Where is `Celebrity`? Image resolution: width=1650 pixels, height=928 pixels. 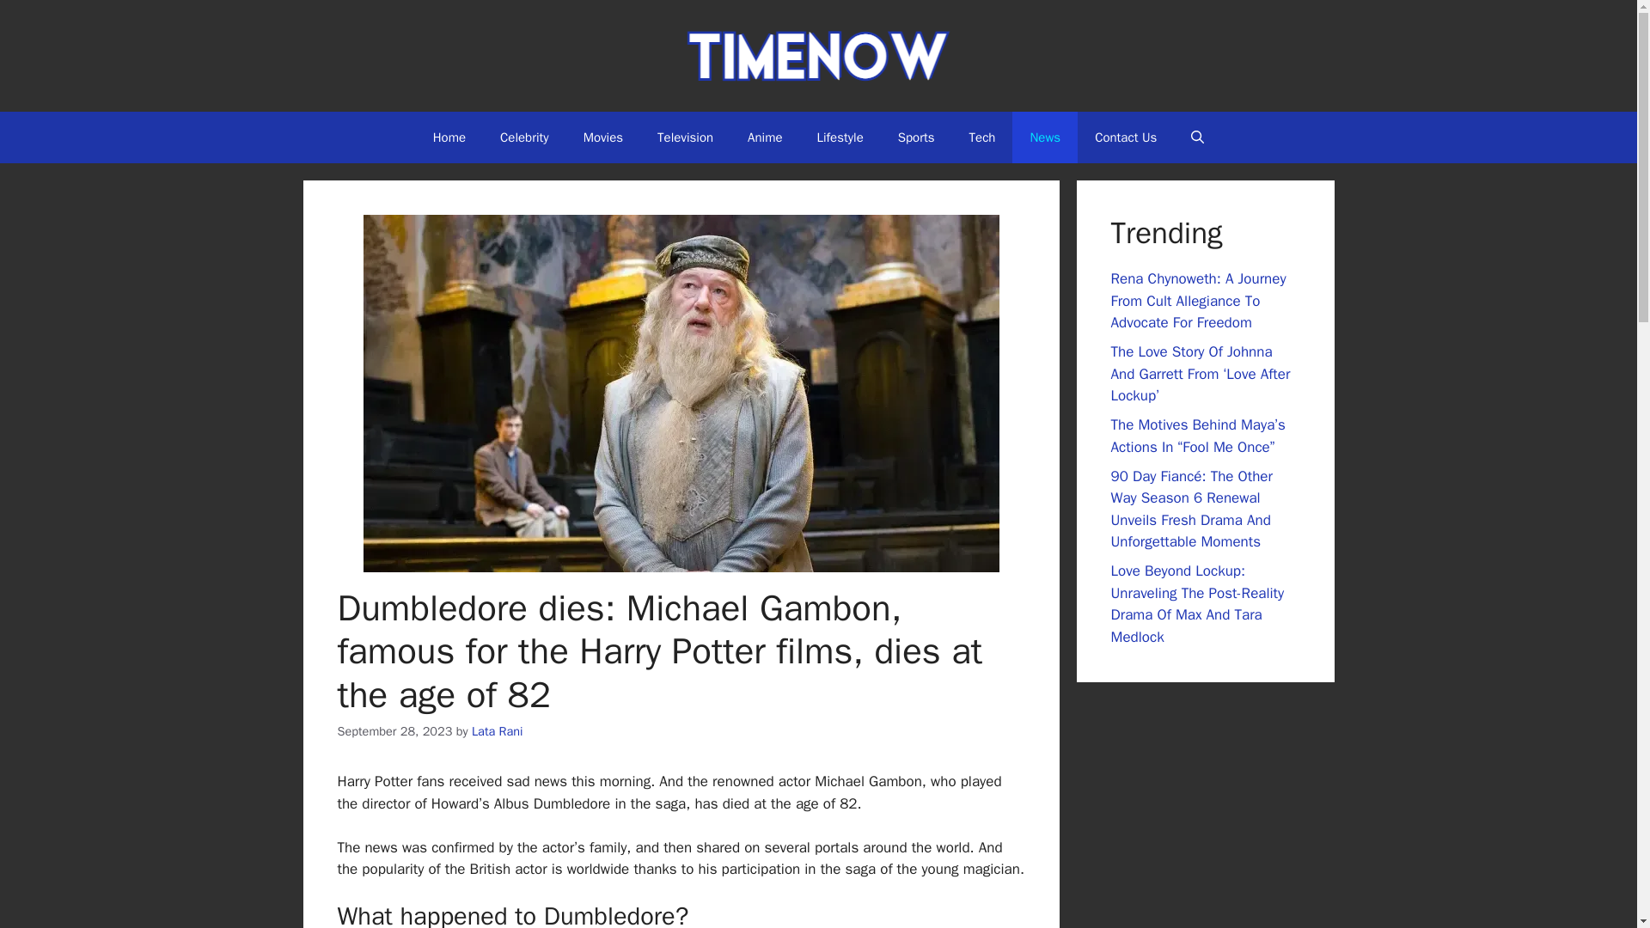 Celebrity is located at coordinates (524, 137).